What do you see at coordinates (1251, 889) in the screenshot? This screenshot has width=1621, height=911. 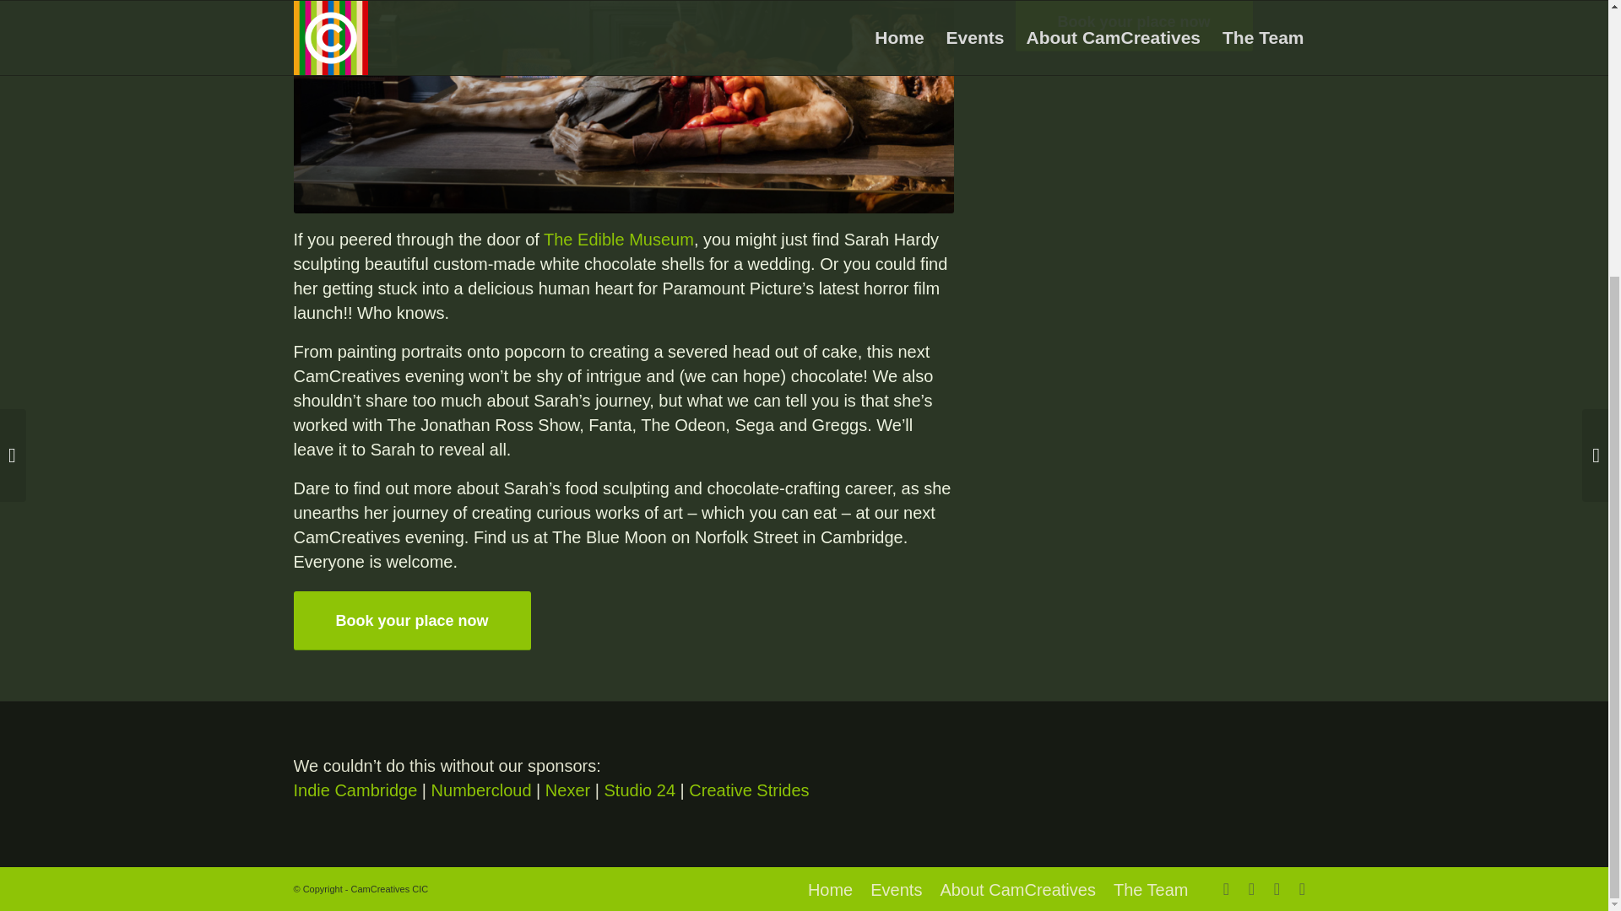 I see `Instagram` at bounding box center [1251, 889].